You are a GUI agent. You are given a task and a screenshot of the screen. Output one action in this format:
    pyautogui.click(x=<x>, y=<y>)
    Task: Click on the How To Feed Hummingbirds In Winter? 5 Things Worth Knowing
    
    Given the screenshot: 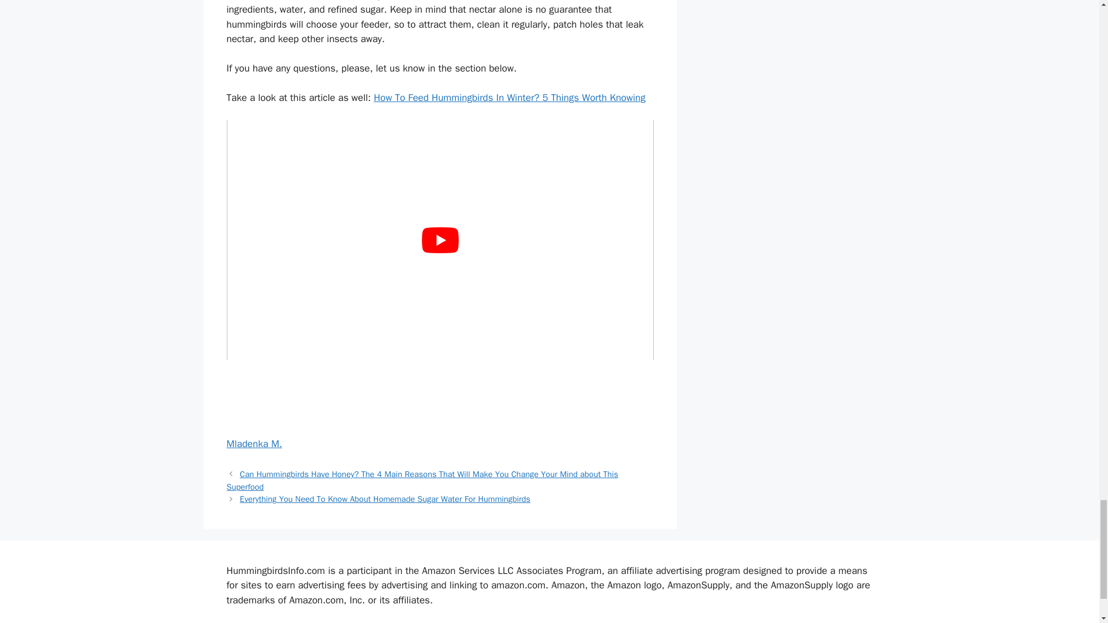 What is the action you would take?
    pyautogui.click(x=510, y=97)
    